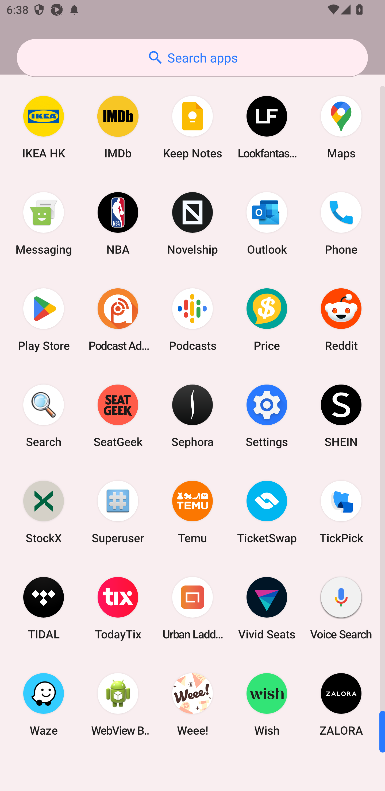 The width and height of the screenshot is (385, 791). Describe the element at coordinates (267, 127) in the screenshot. I see `Lookfantastic` at that location.